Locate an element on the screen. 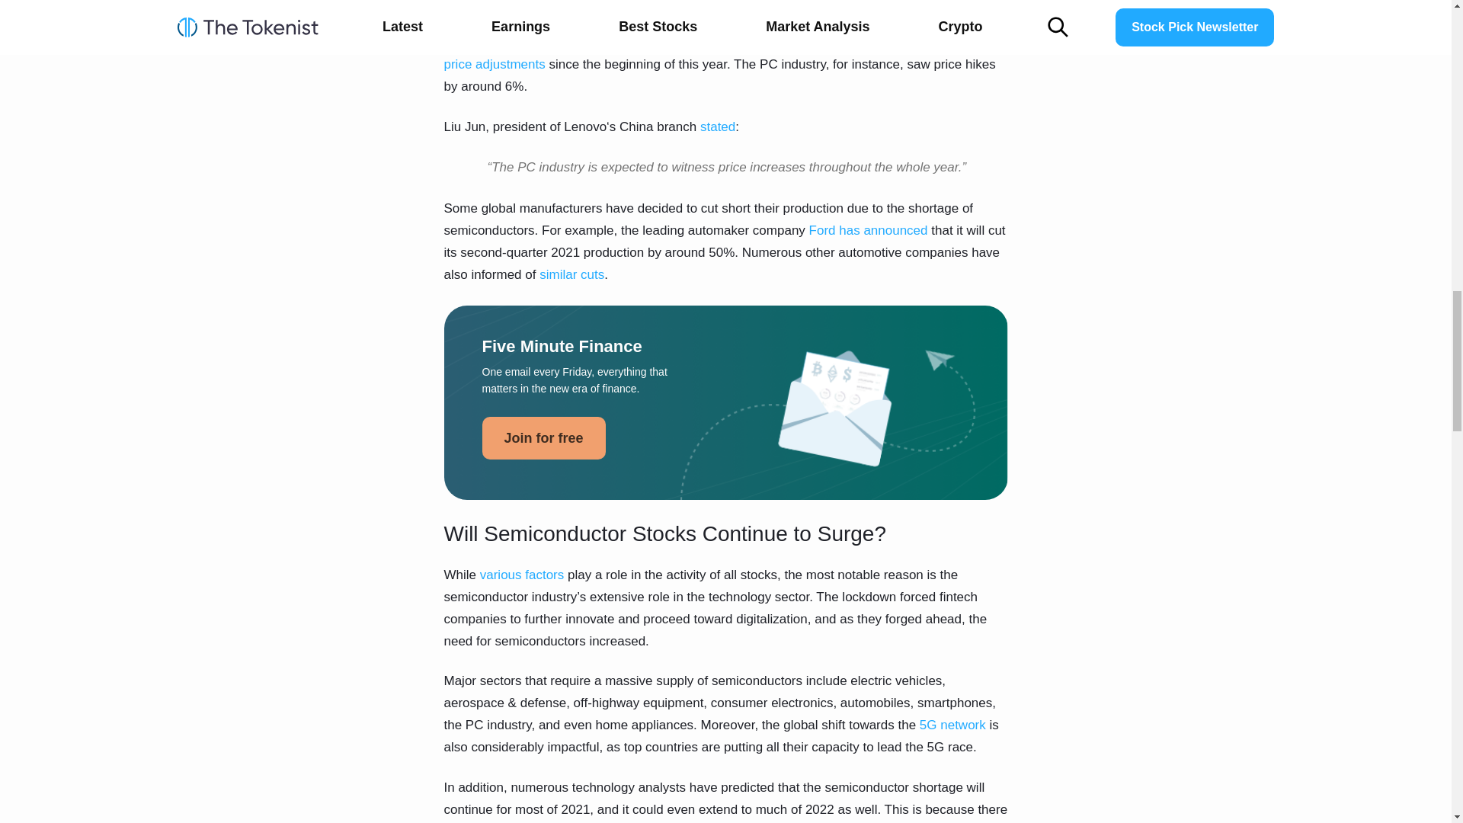 This screenshot has height=823, width=1463. stated is located at coordinates (718, 125).